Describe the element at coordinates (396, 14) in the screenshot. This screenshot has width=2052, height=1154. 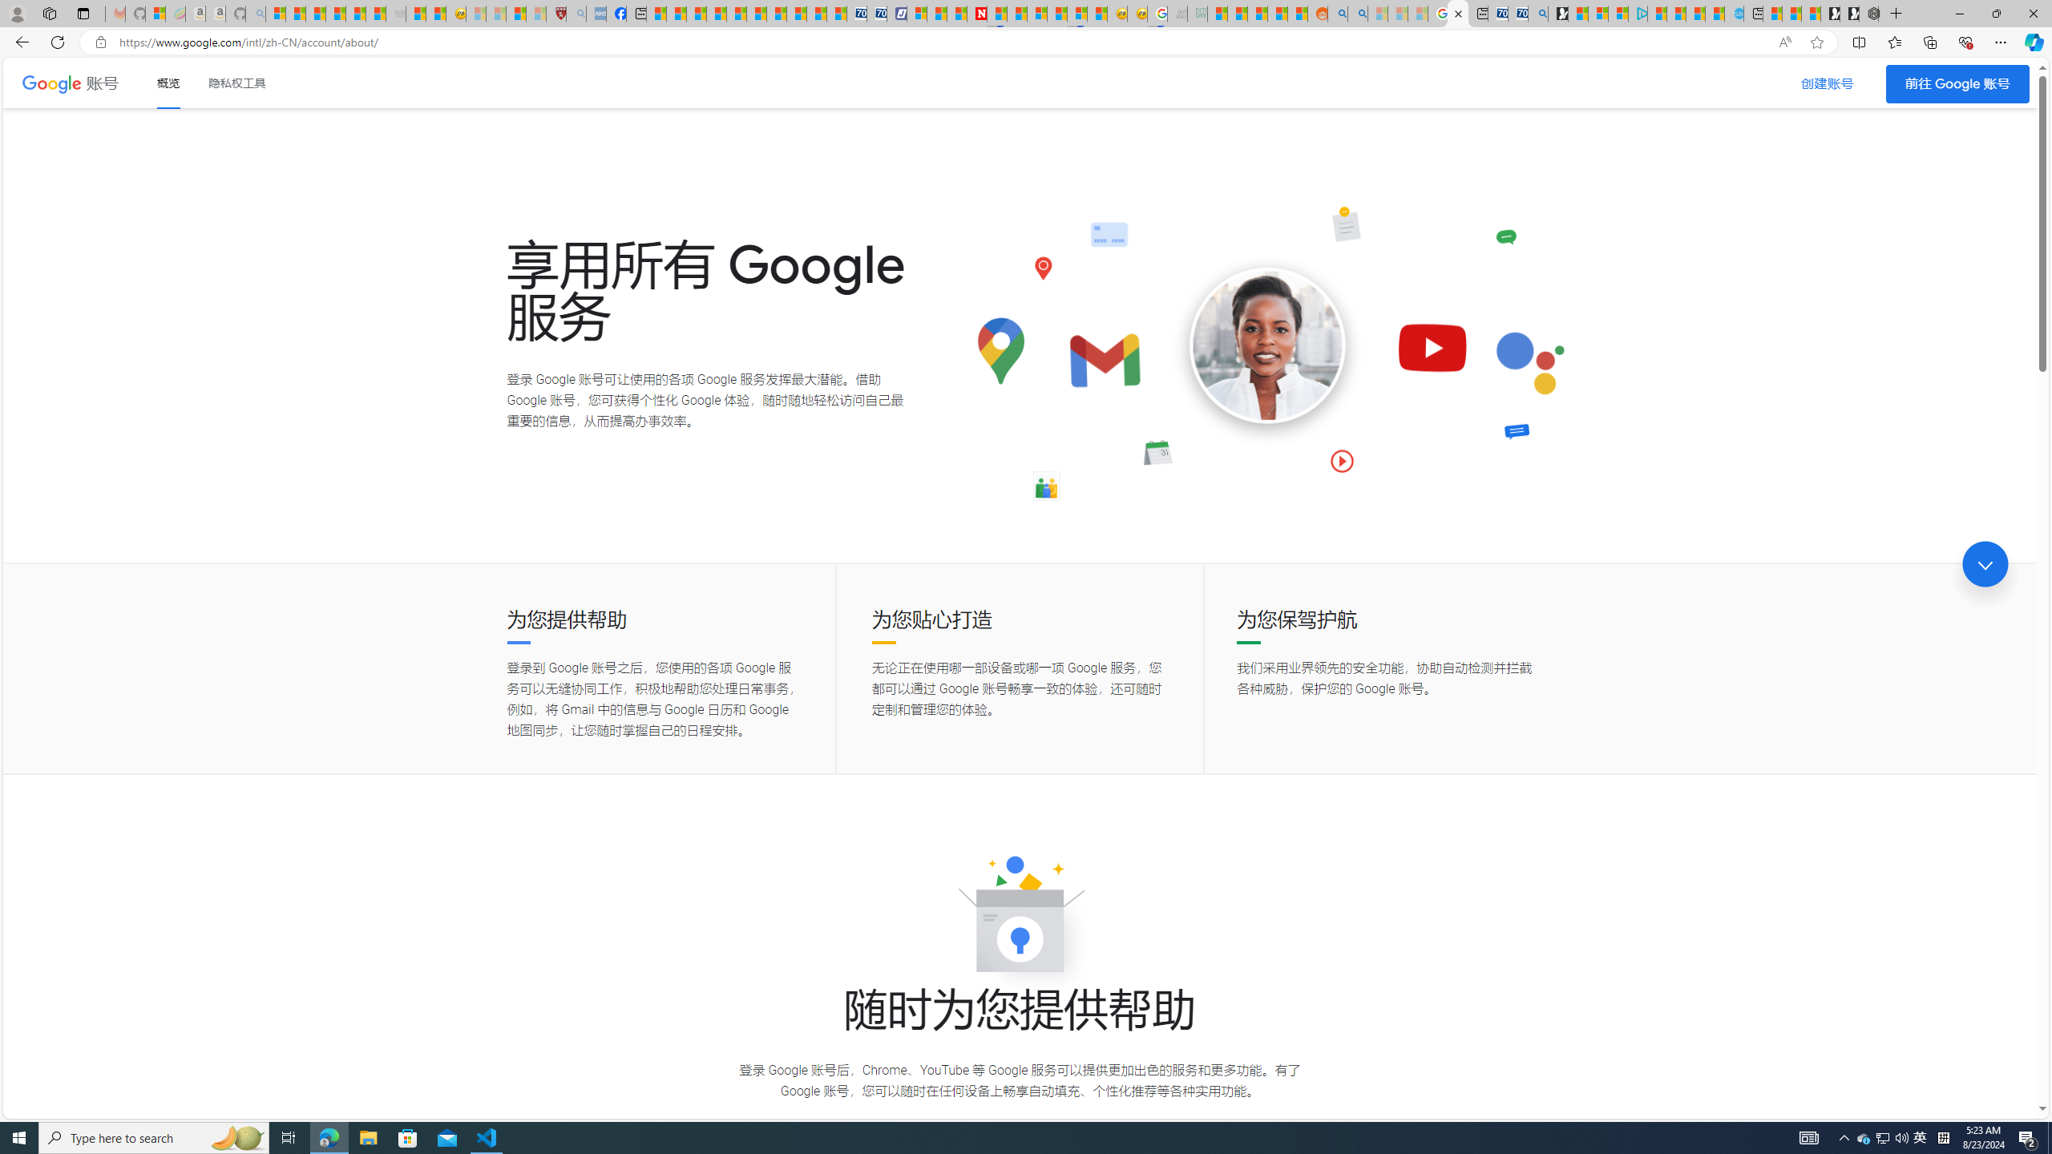
I see `Combat Siege - Sleeping` at that location.